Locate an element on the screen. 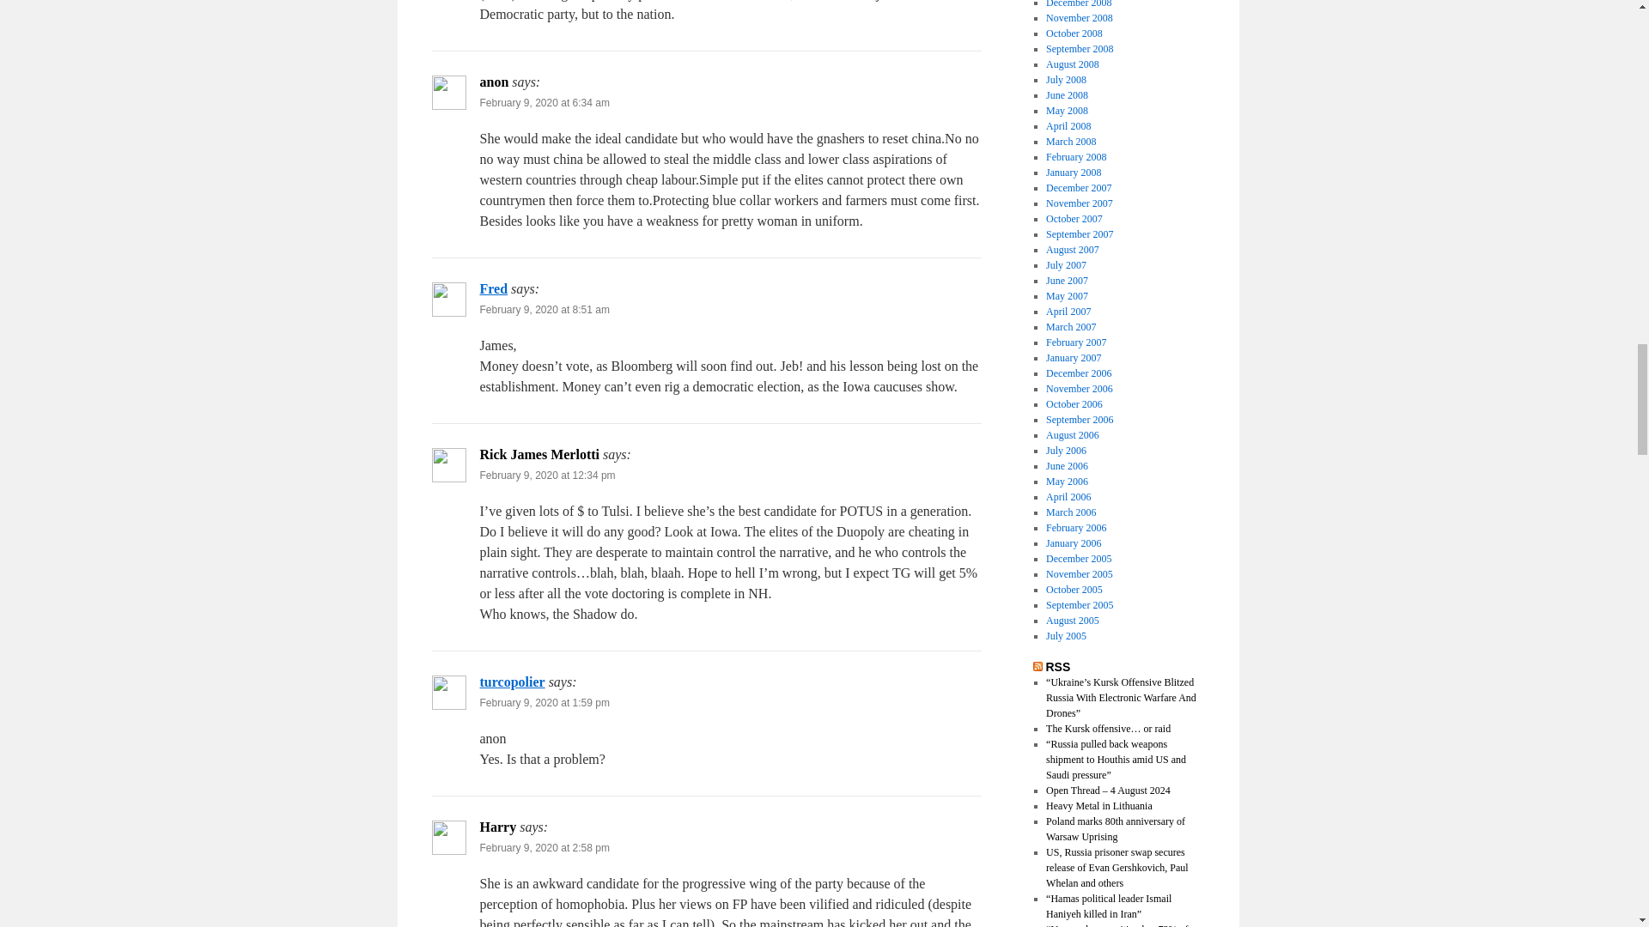  February 9, 2020 at 12:34 pm is located at coordinates (547, 475).